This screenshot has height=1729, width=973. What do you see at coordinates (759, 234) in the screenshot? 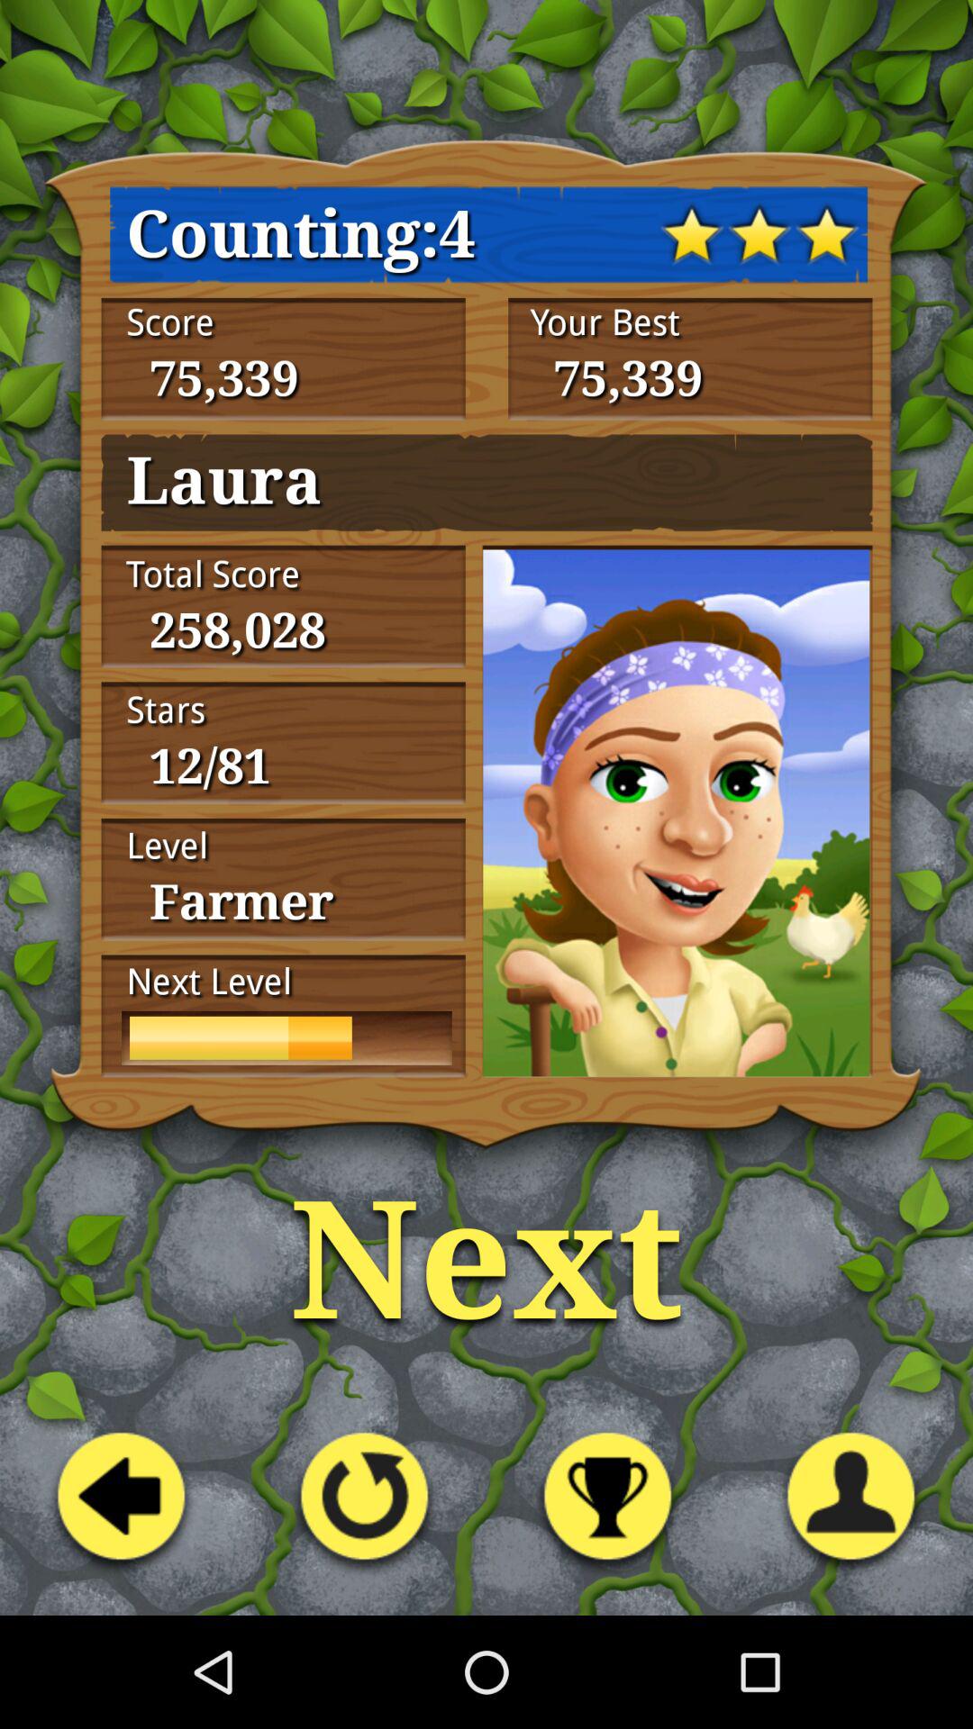
I see `select the middle star at top of the page` at bounding box center [759, 234].